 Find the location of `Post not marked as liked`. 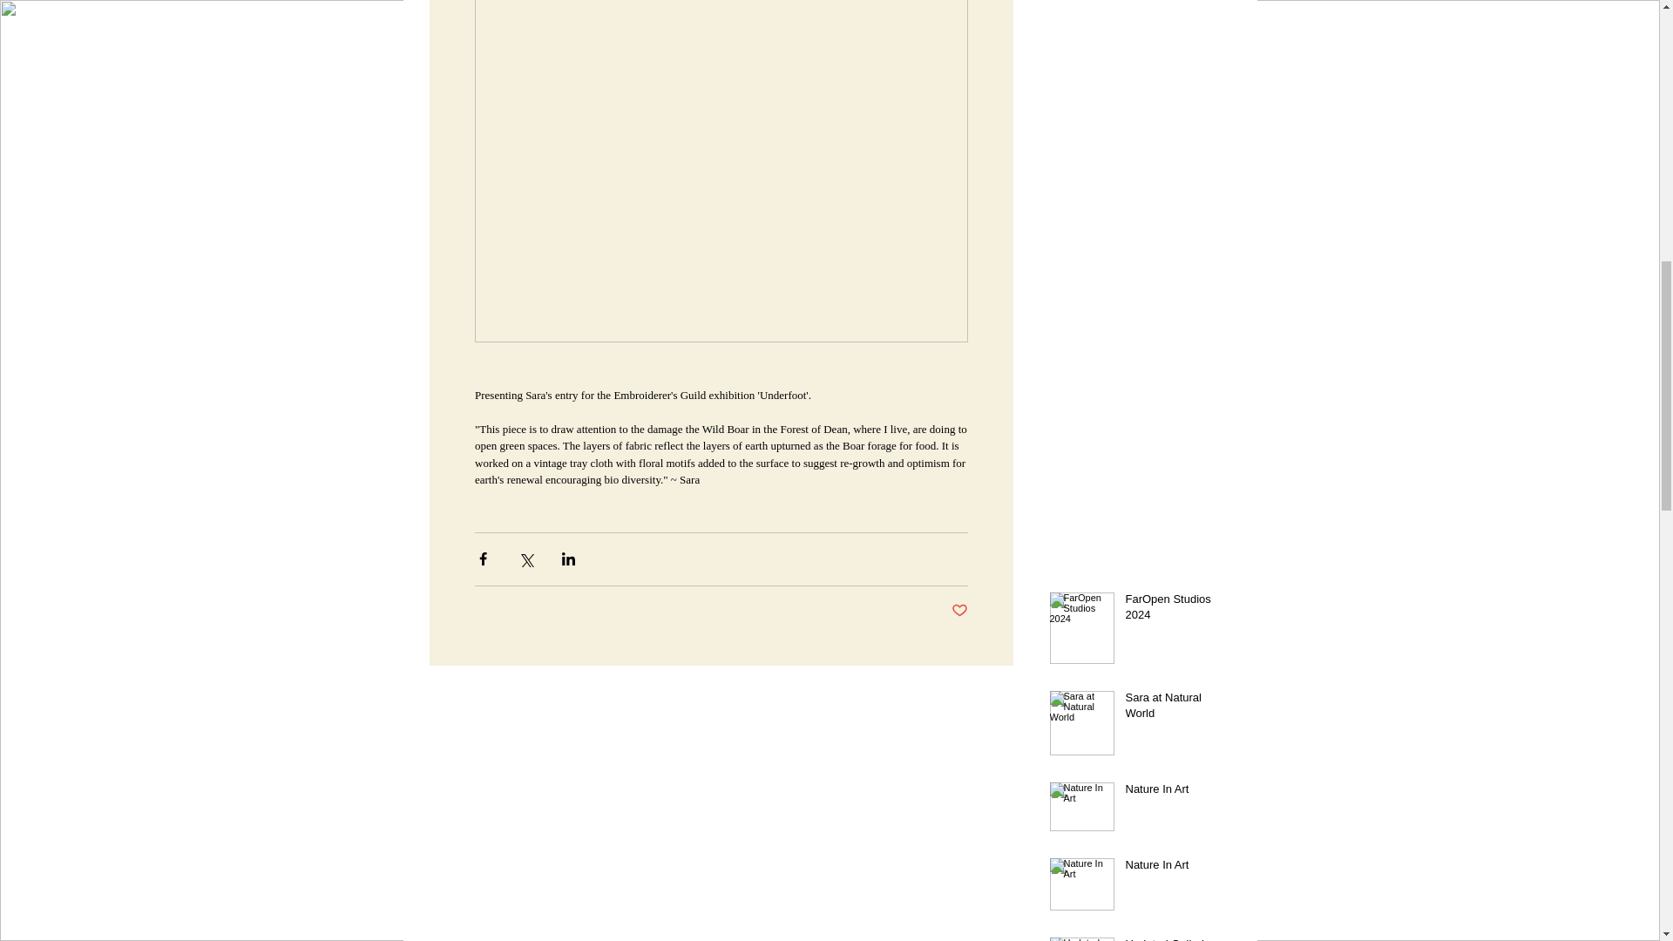

Post not marked as liked is located at coordinates (960, 610).